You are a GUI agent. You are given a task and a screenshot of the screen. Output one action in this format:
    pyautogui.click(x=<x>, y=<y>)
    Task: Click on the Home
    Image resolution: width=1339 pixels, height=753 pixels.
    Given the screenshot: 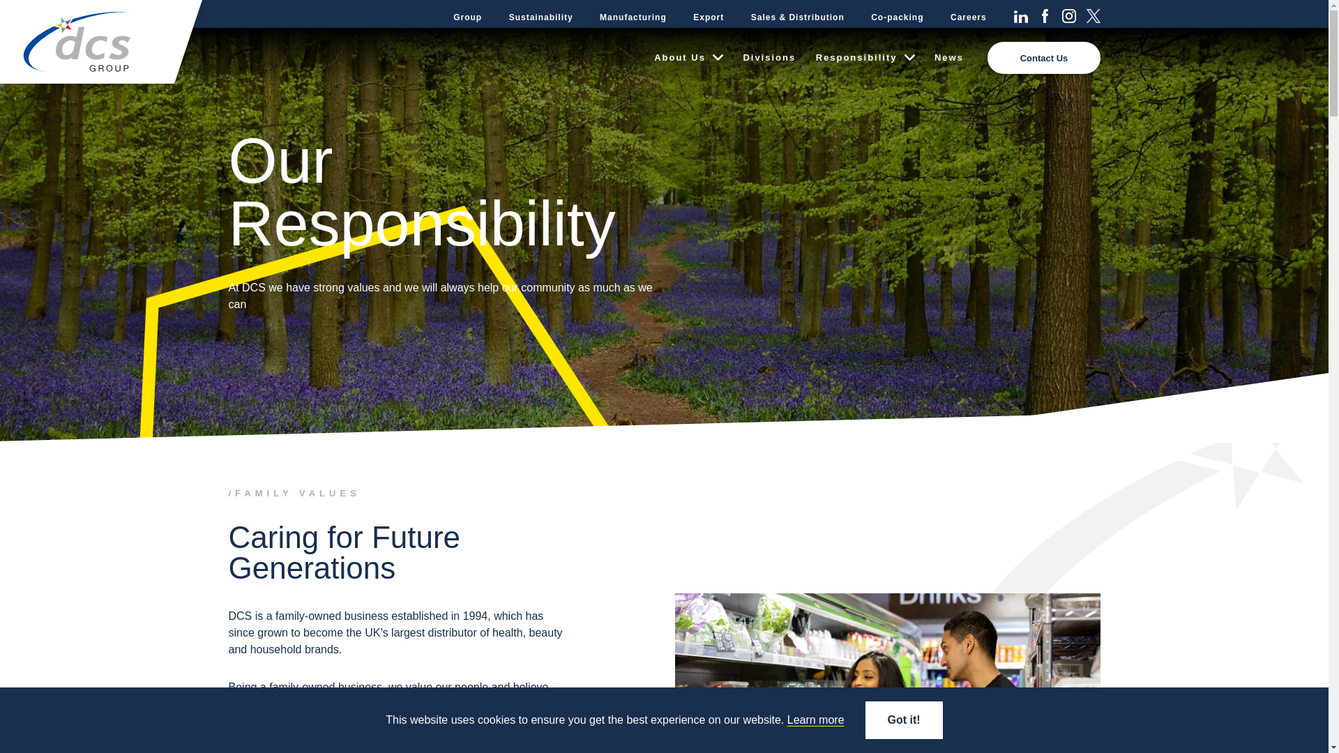 What is the action you would take?
    pyautogui.click(x=78, y=42)
    